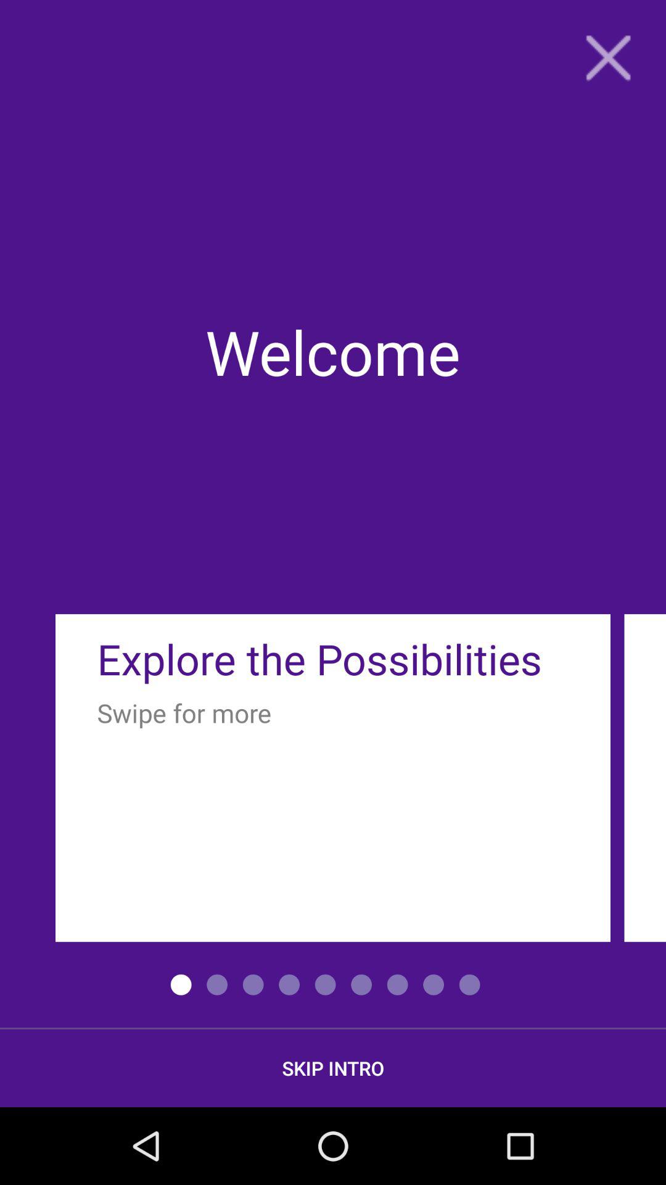 This screenshot has width=666, height=1185. What do you see at coordinates (470, 984) in the screenshot?
I see `click on the last button which is above skip intro` at bounding box center [470, 984].